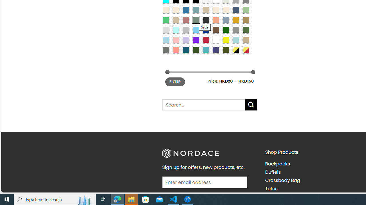  I want to click on Crossbody Bag, so click(283, 181).